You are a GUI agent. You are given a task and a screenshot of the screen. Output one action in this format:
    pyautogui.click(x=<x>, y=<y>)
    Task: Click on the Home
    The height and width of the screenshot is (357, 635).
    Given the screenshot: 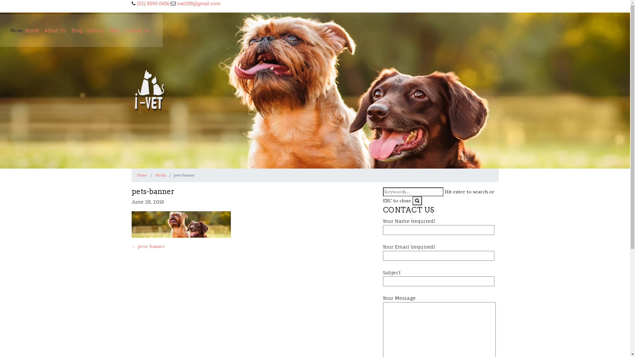 What is the action you would take?
    pyautogui.click(x=142, y=175)
    